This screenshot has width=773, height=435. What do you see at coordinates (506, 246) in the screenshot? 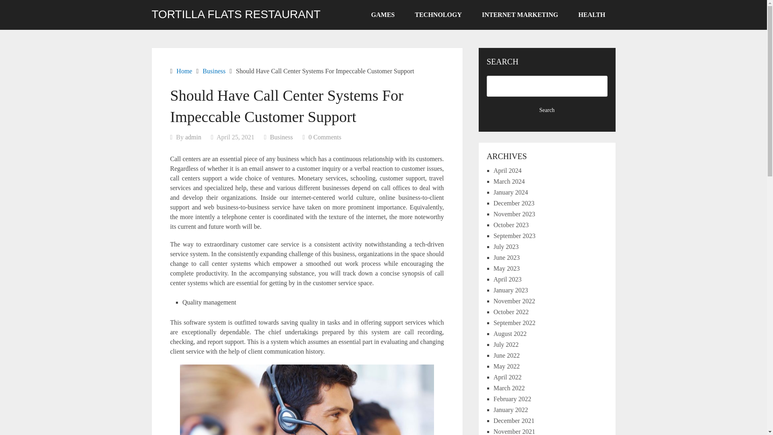
I see `July 2023` at bounding box center [506, 246].